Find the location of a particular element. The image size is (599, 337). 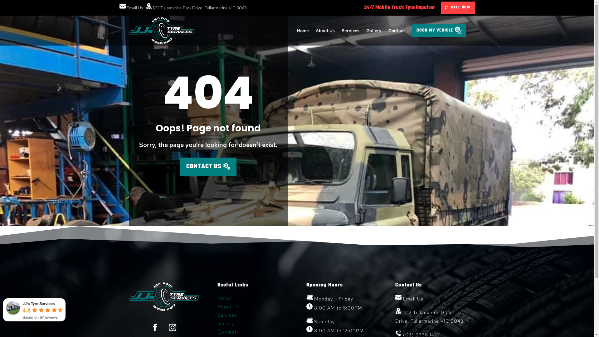

Follow on Facebook is located at coordinates (155, 328).